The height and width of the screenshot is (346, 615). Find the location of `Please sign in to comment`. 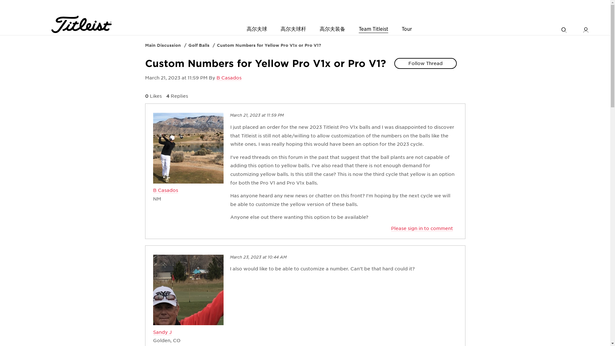

Please sign in to comment is located at coordinates (422, 229).